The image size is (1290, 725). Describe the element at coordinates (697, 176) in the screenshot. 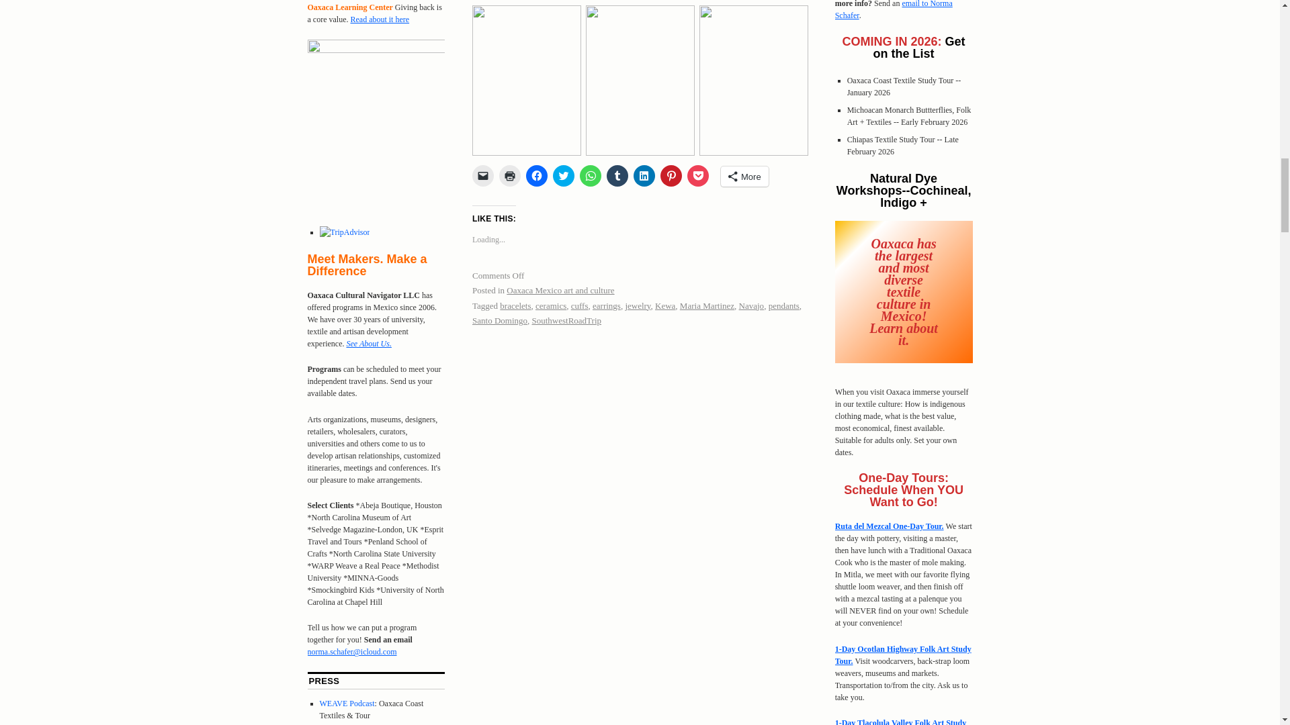

I see `Click to share on Pocket` at that location.